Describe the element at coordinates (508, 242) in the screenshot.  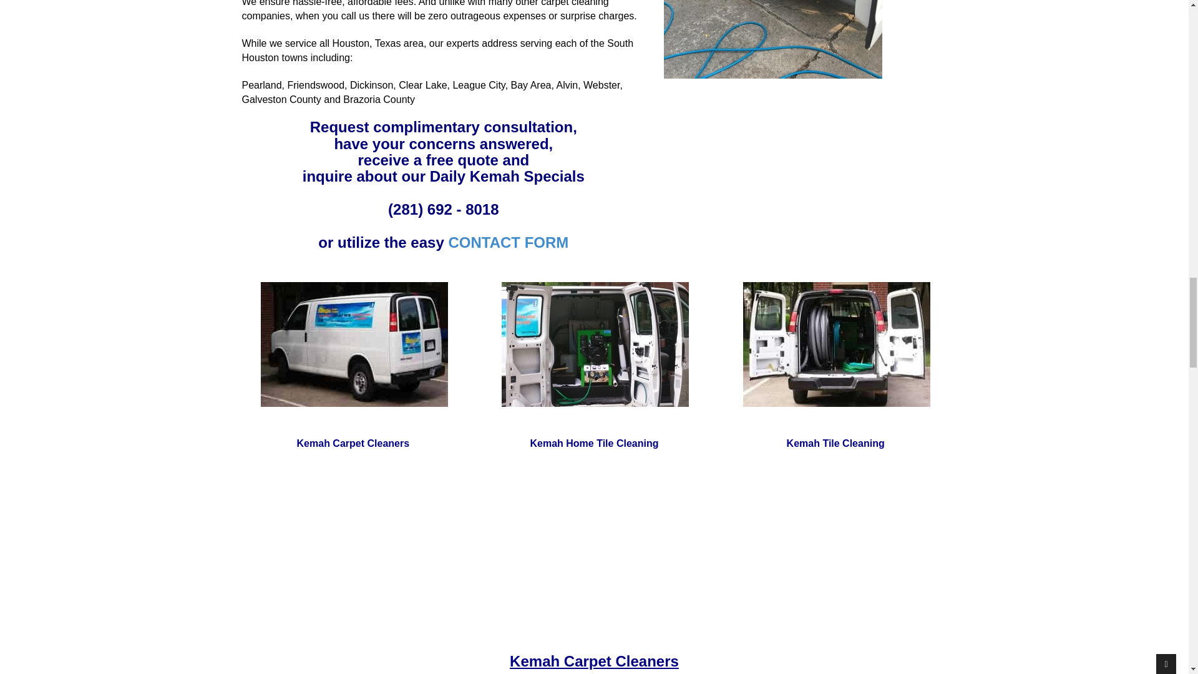
I see `CONTACT FORM` at that location.